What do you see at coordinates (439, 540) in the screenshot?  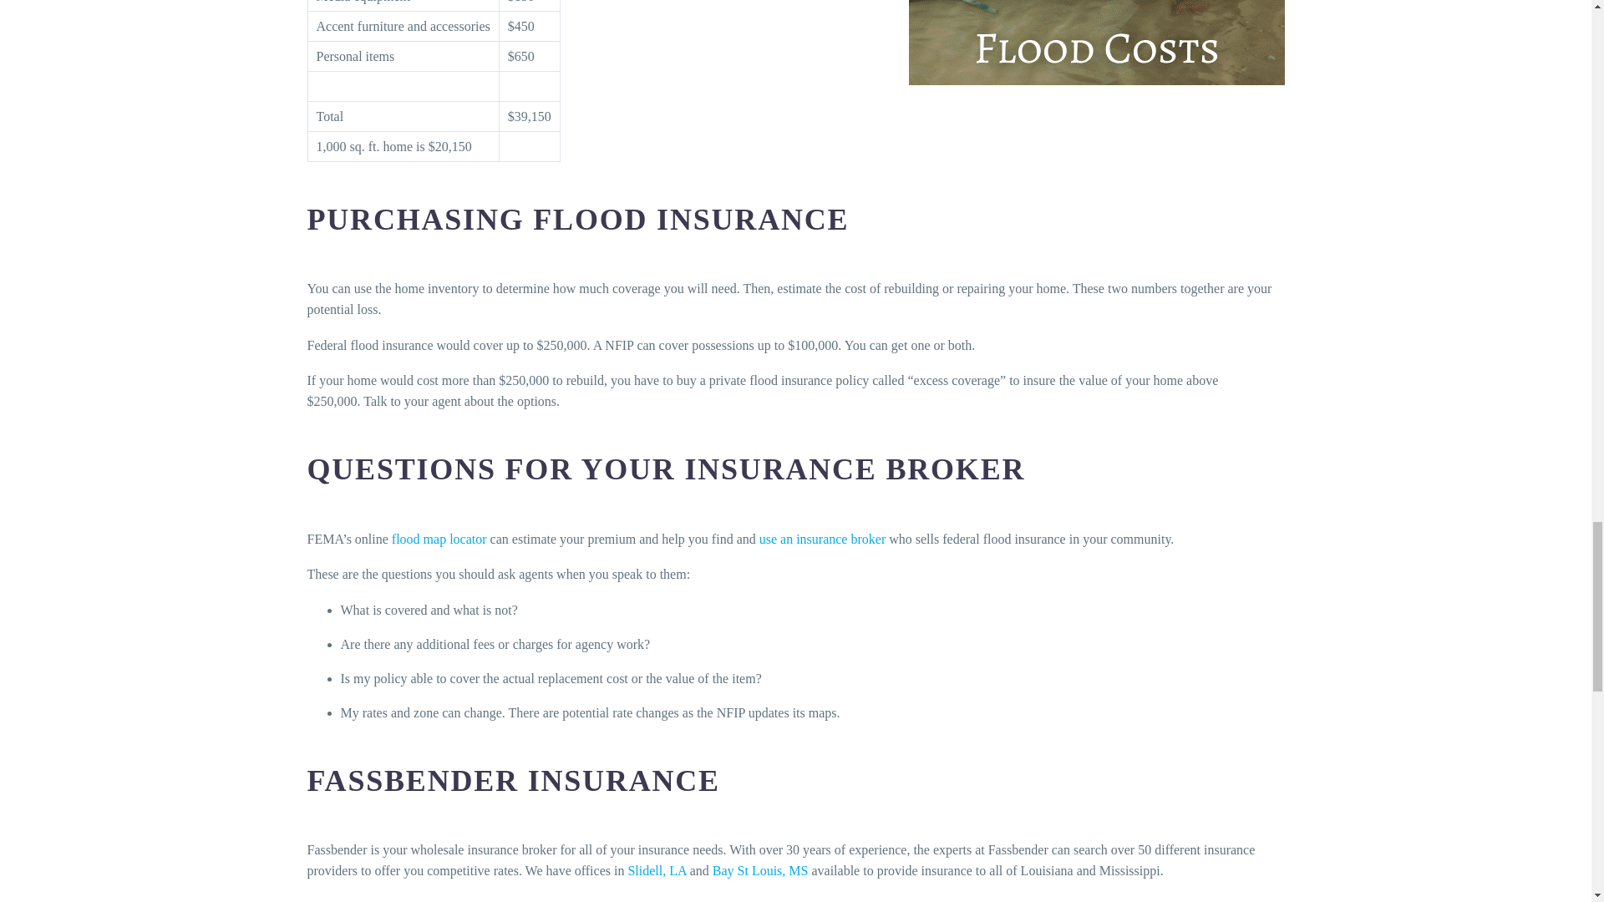 I see `flood map locator` at bounding box center [439, 540].